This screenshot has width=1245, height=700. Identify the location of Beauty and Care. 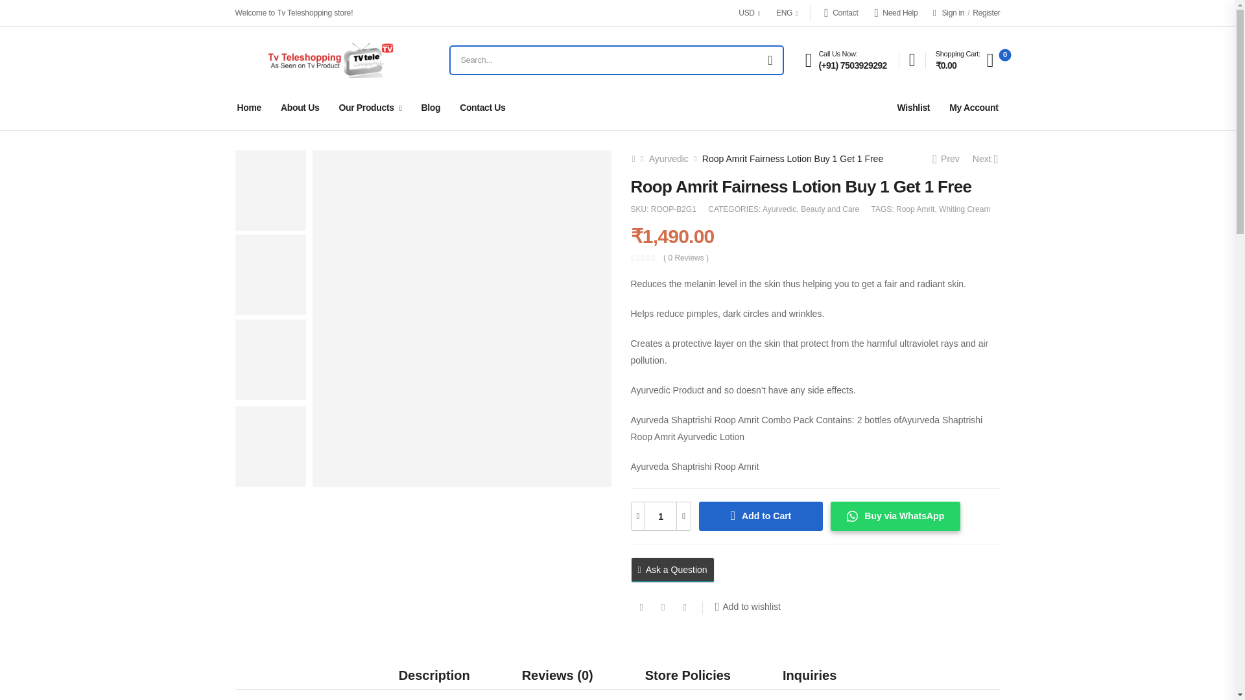
(829, 209).